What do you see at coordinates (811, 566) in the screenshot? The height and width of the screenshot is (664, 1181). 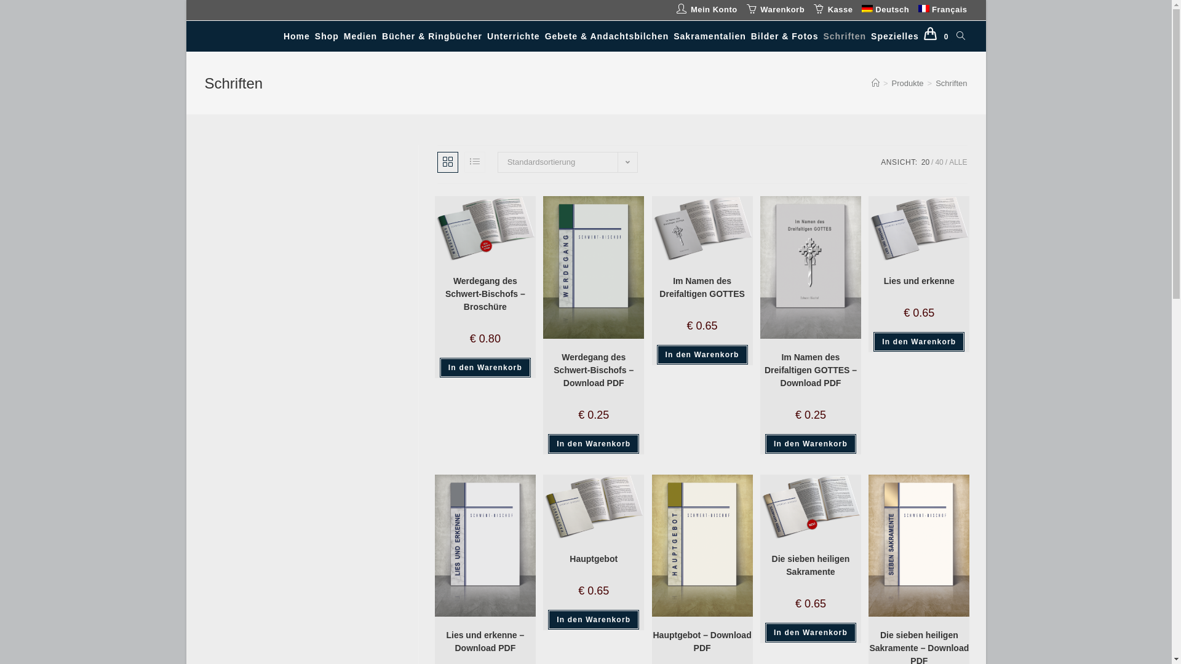 I see `Die sieben heiligen Sakramente` at bounding box center [811, 566].